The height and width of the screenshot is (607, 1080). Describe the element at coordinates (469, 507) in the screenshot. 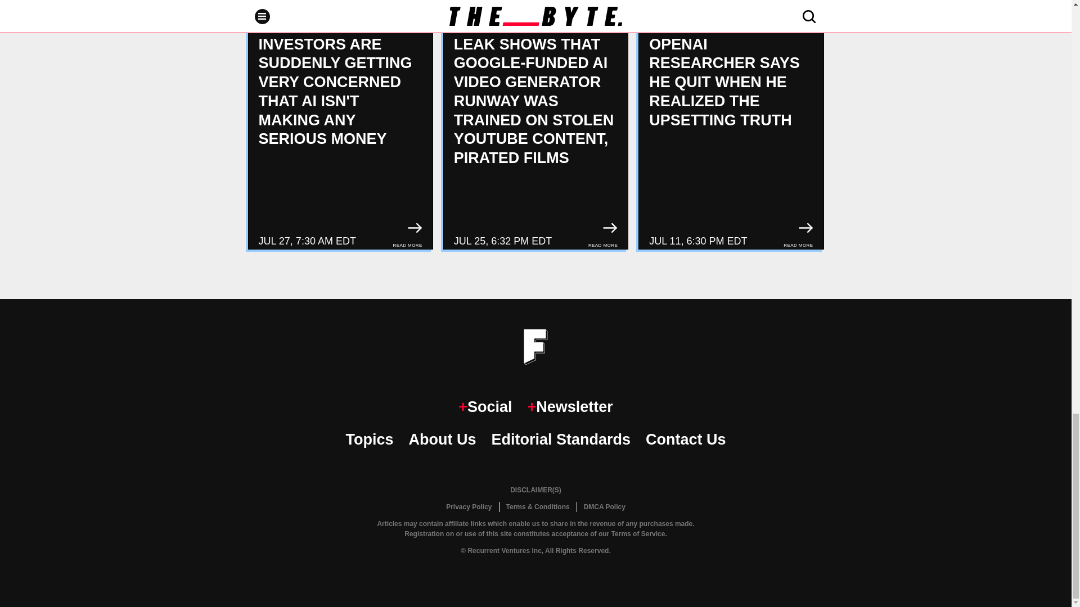

I see `Privacy Policy` at that location.